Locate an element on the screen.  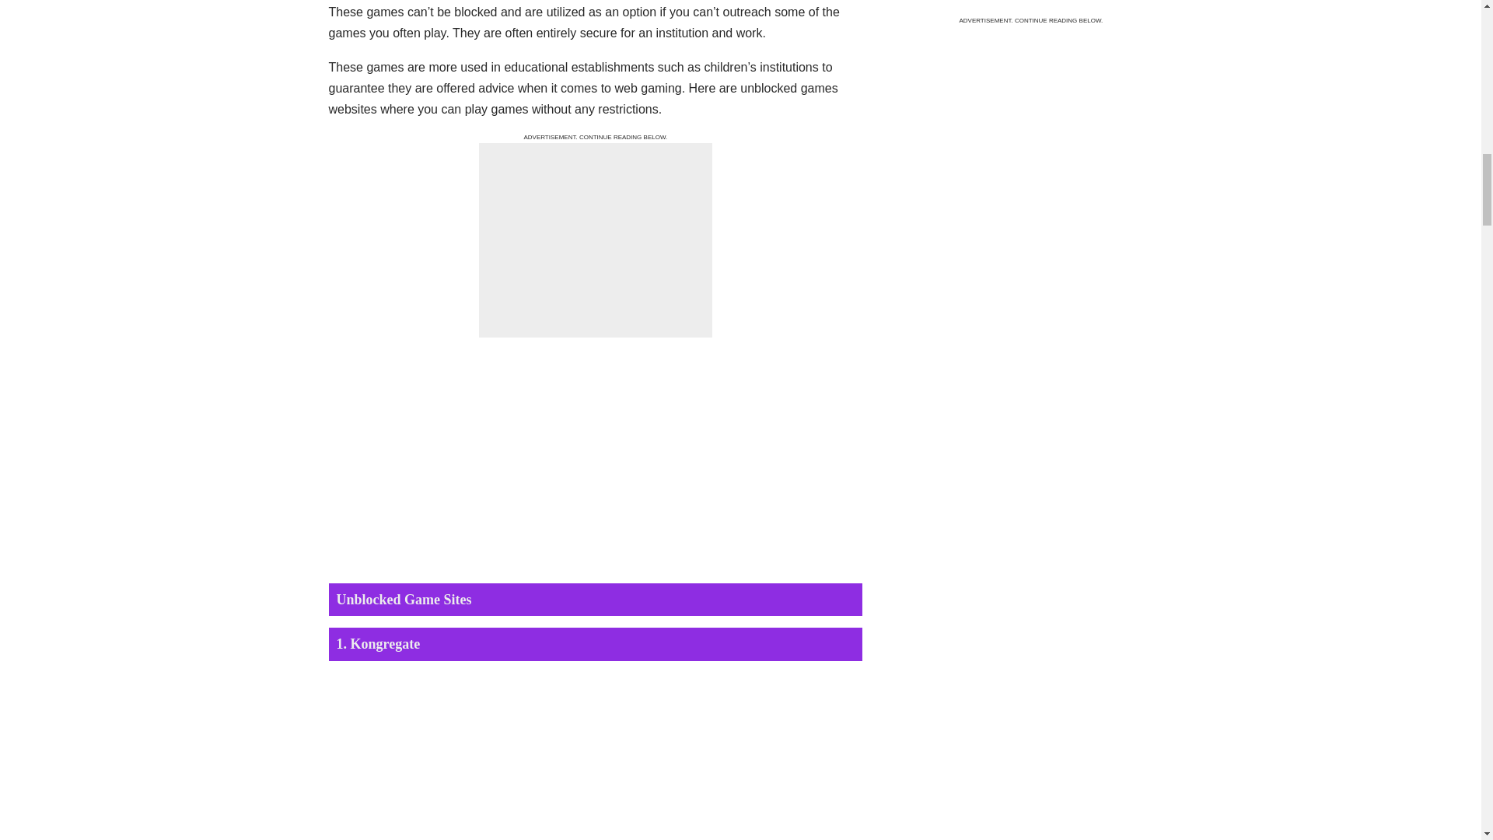
Windows 11 Update KB5040442 Displays error 0x80d02002 is located at coordinates (948, 111).